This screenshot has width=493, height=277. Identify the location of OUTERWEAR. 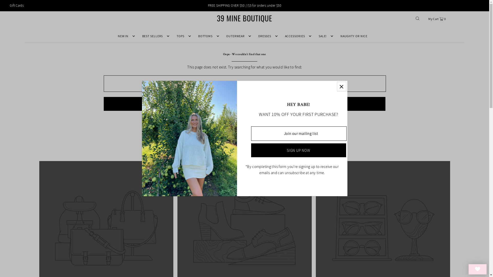
(237, 36).